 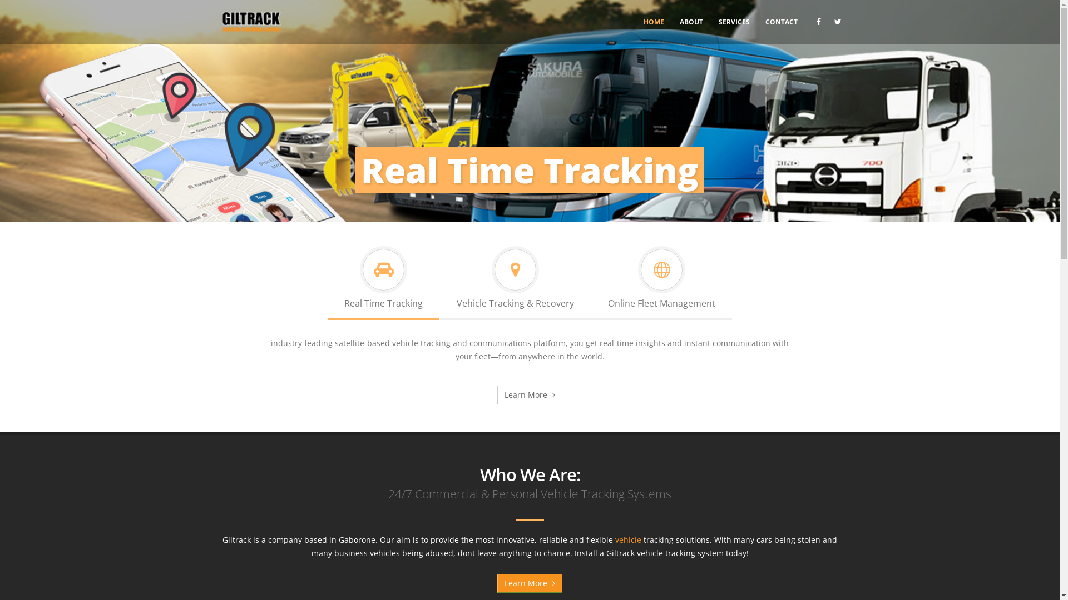 I want to click on Twitter, so click(x=838, y=22).